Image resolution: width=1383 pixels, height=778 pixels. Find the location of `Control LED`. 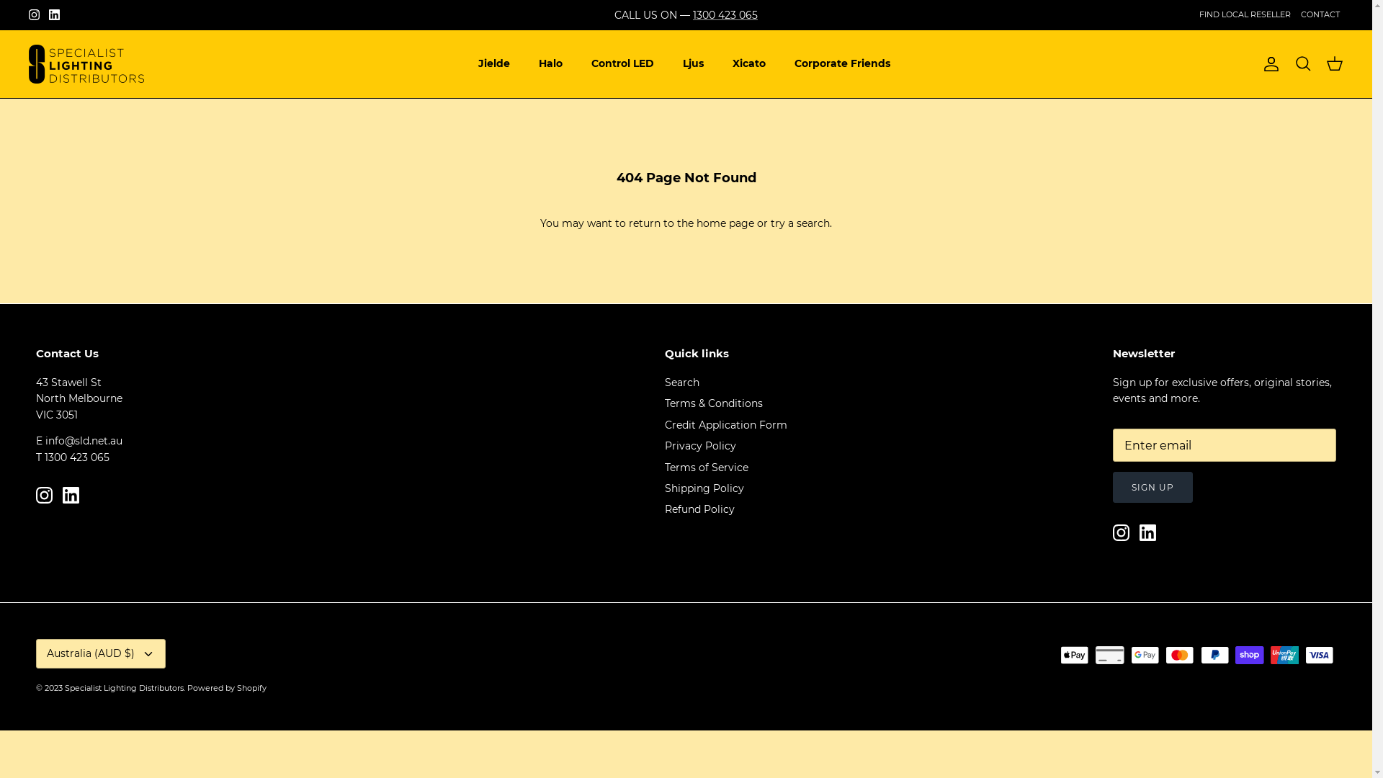

Control LED is located at coordinates (622, 63).